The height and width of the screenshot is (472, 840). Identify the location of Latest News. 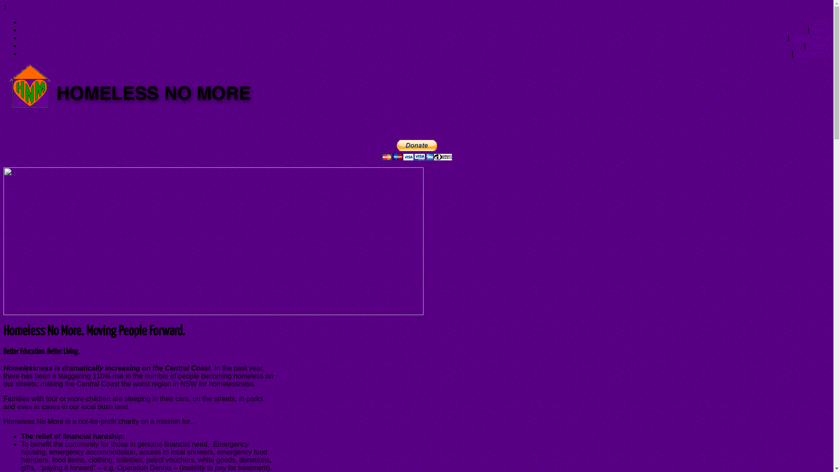
(811, 38).